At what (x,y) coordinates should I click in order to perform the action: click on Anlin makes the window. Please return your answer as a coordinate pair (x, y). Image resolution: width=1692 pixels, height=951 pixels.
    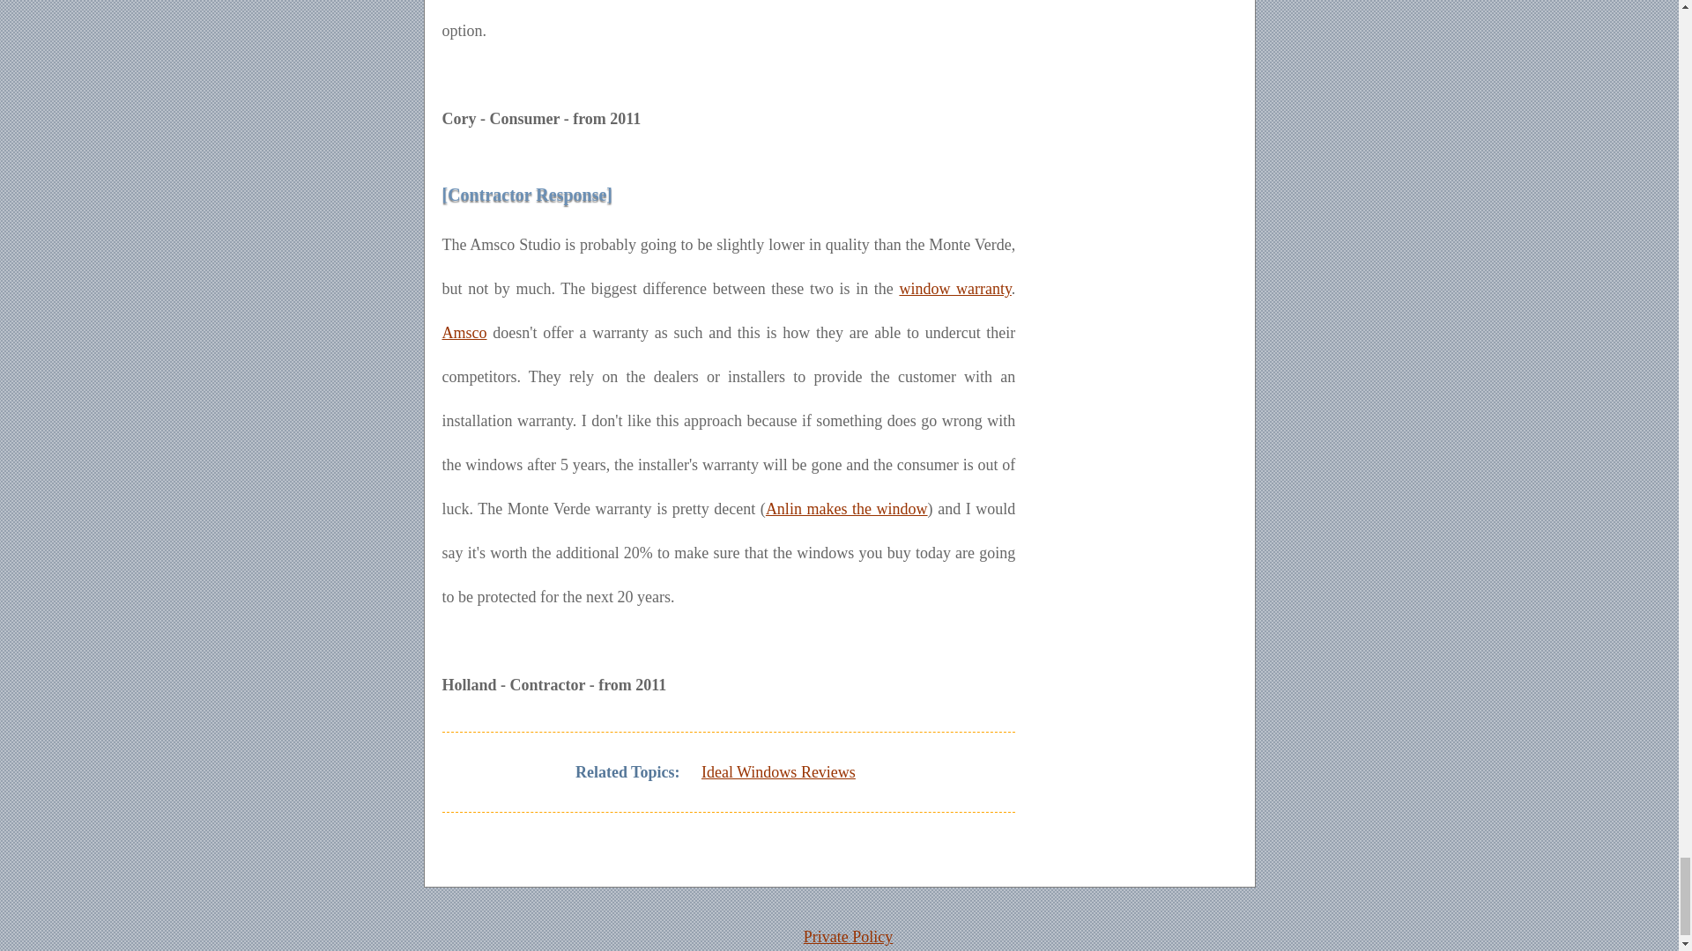
    Looking at the image, I should click on (846, 509).